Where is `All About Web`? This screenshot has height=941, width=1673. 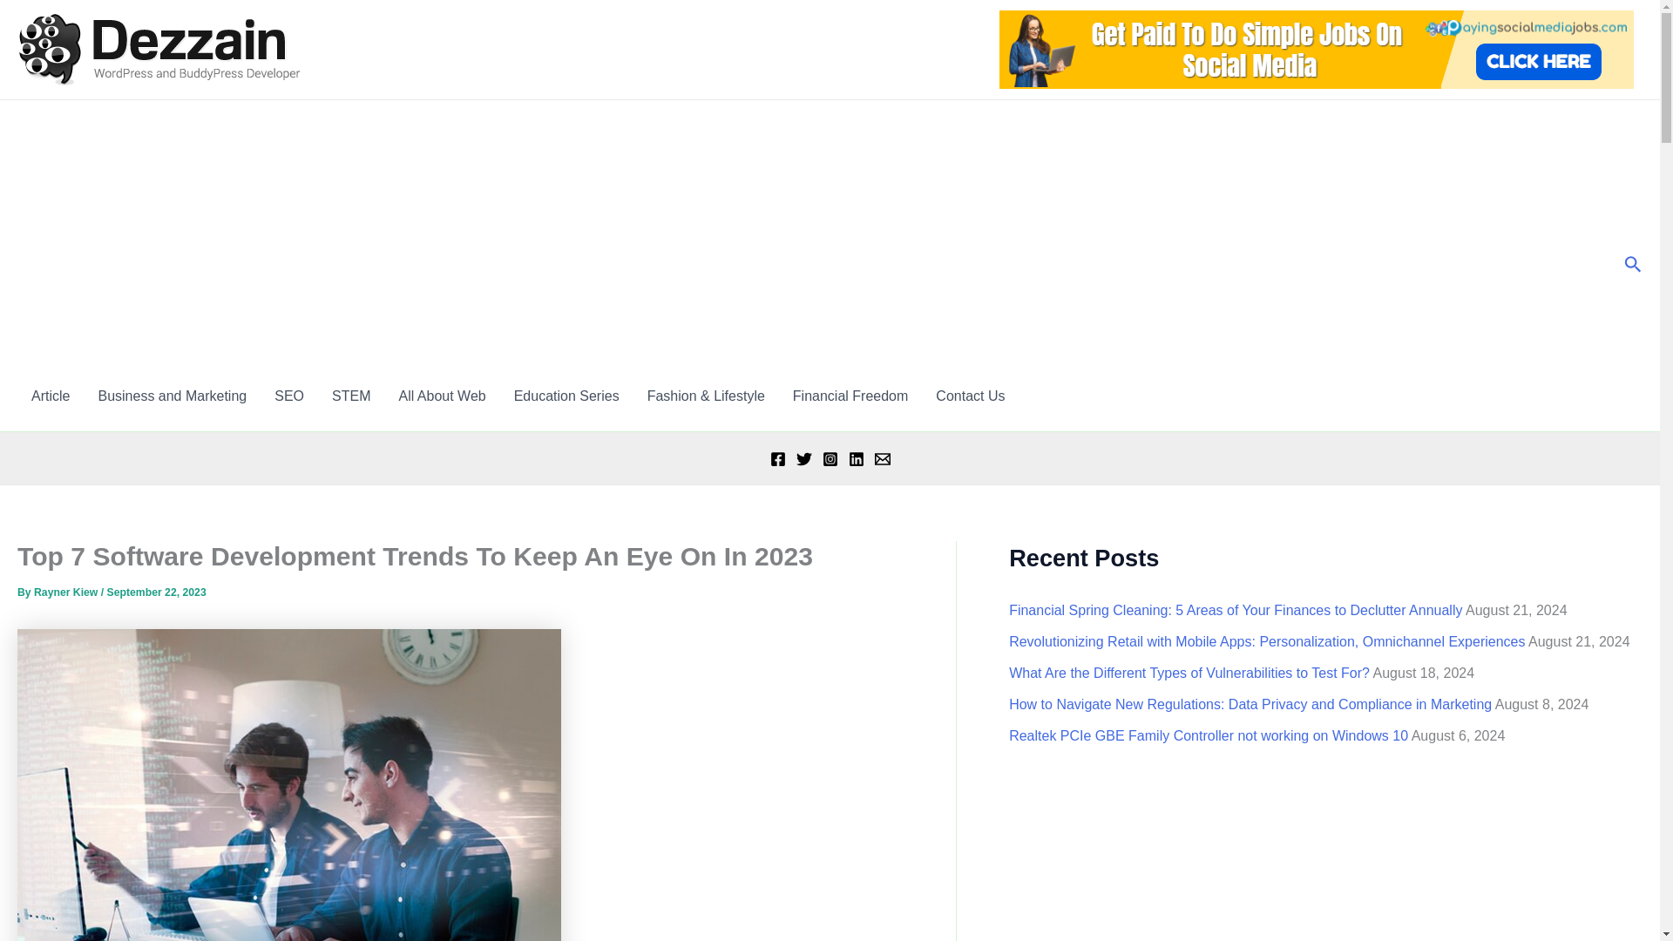 All About Web is located at coordinates (441, 396).